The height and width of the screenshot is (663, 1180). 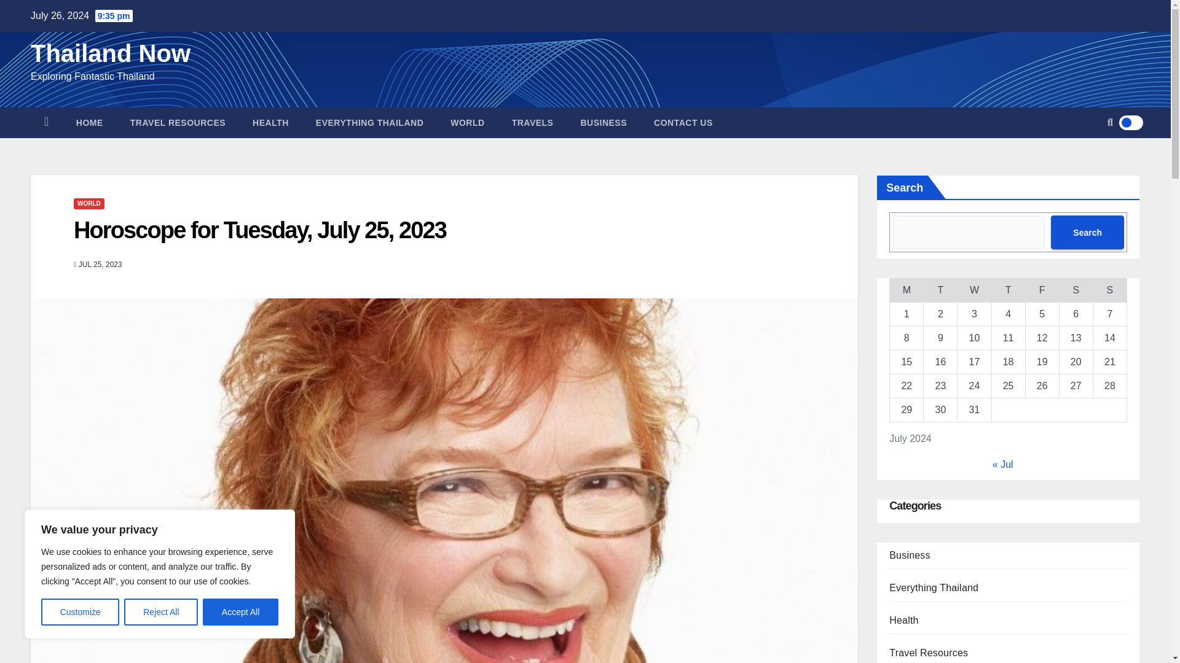 What do you see at coordinates (532, 122) in the screenshot?
I see `TRAVELS` at bounding box center [532, 122].